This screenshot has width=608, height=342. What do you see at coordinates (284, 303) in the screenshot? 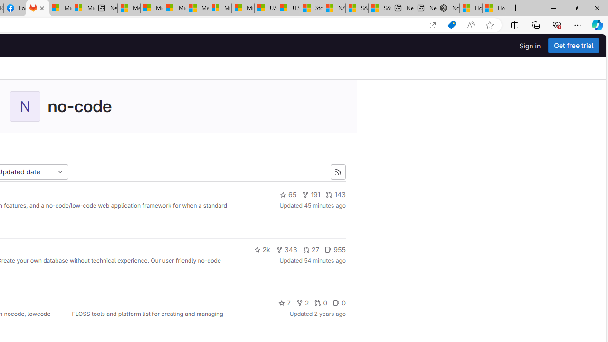
I see `7` at bounding box center [284, 303].